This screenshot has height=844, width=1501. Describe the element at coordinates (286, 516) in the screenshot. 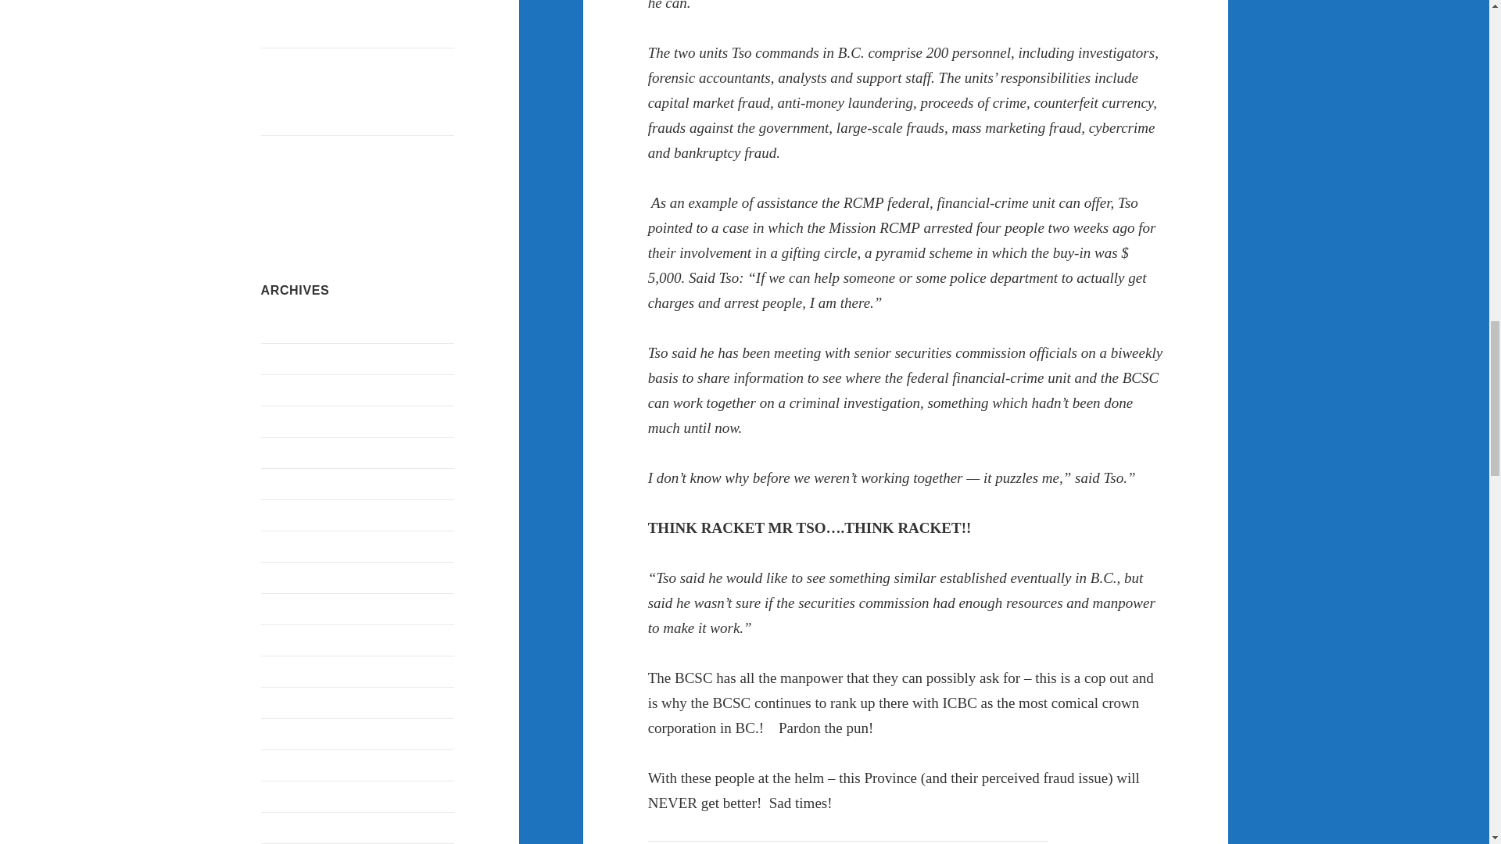

I see `May 2019` at that location.